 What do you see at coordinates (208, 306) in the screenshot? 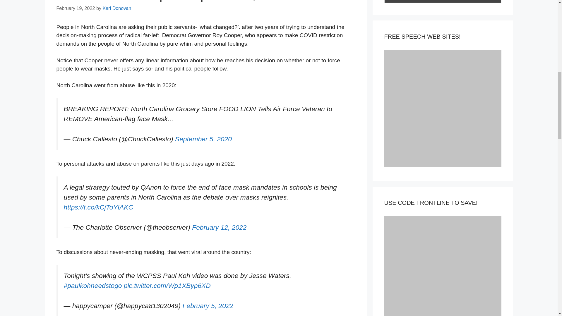
I see `February 5, 2022` at bounding box center [208, 306].